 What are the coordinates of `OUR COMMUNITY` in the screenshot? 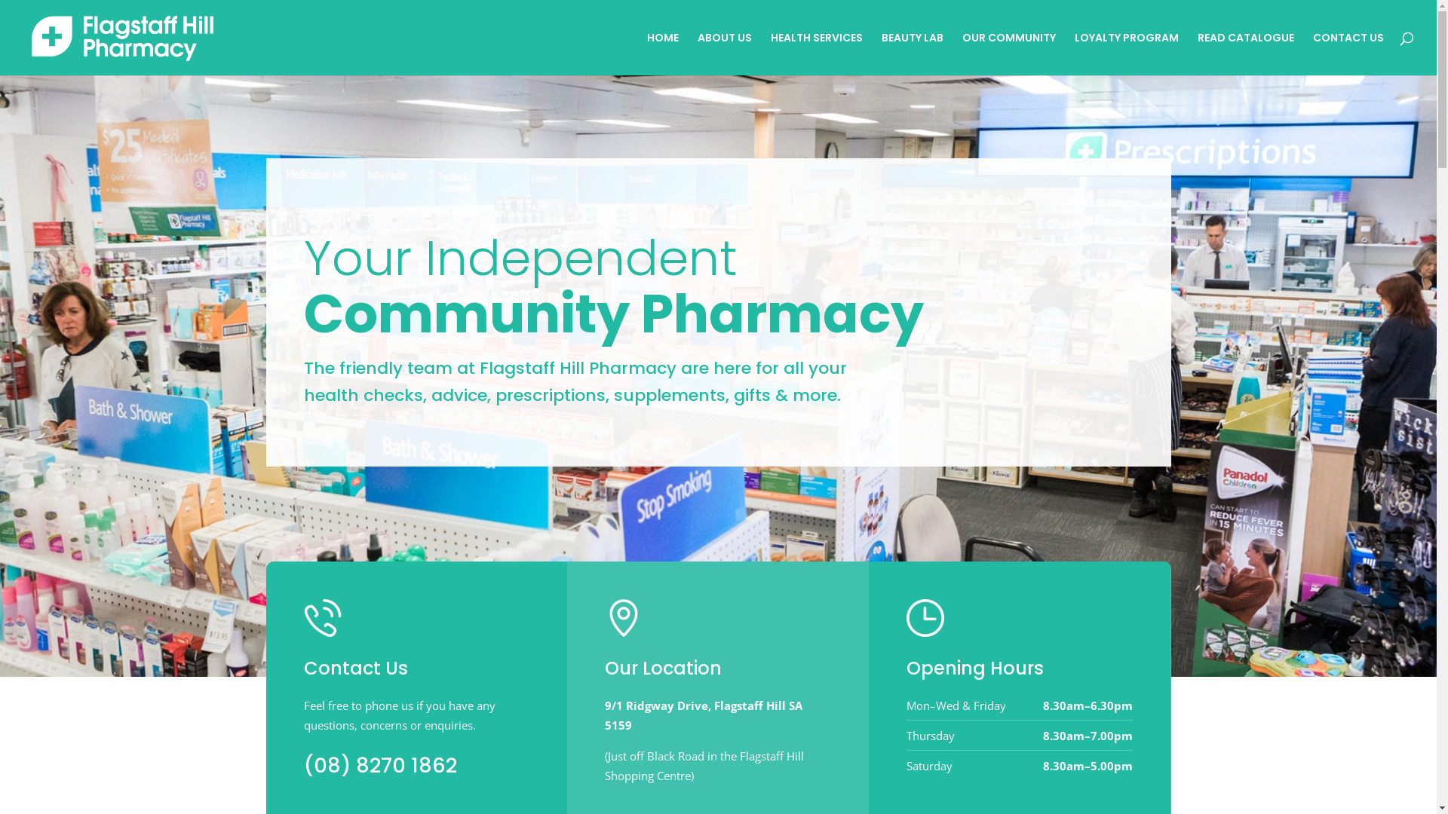 It's located at (1009, 54).